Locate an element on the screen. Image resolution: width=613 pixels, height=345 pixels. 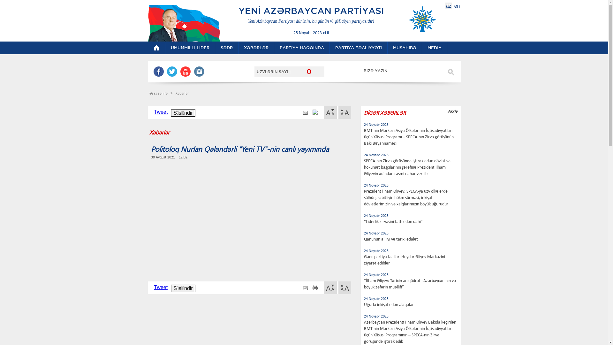
YouTube video player is located at coordinates (242, 217).